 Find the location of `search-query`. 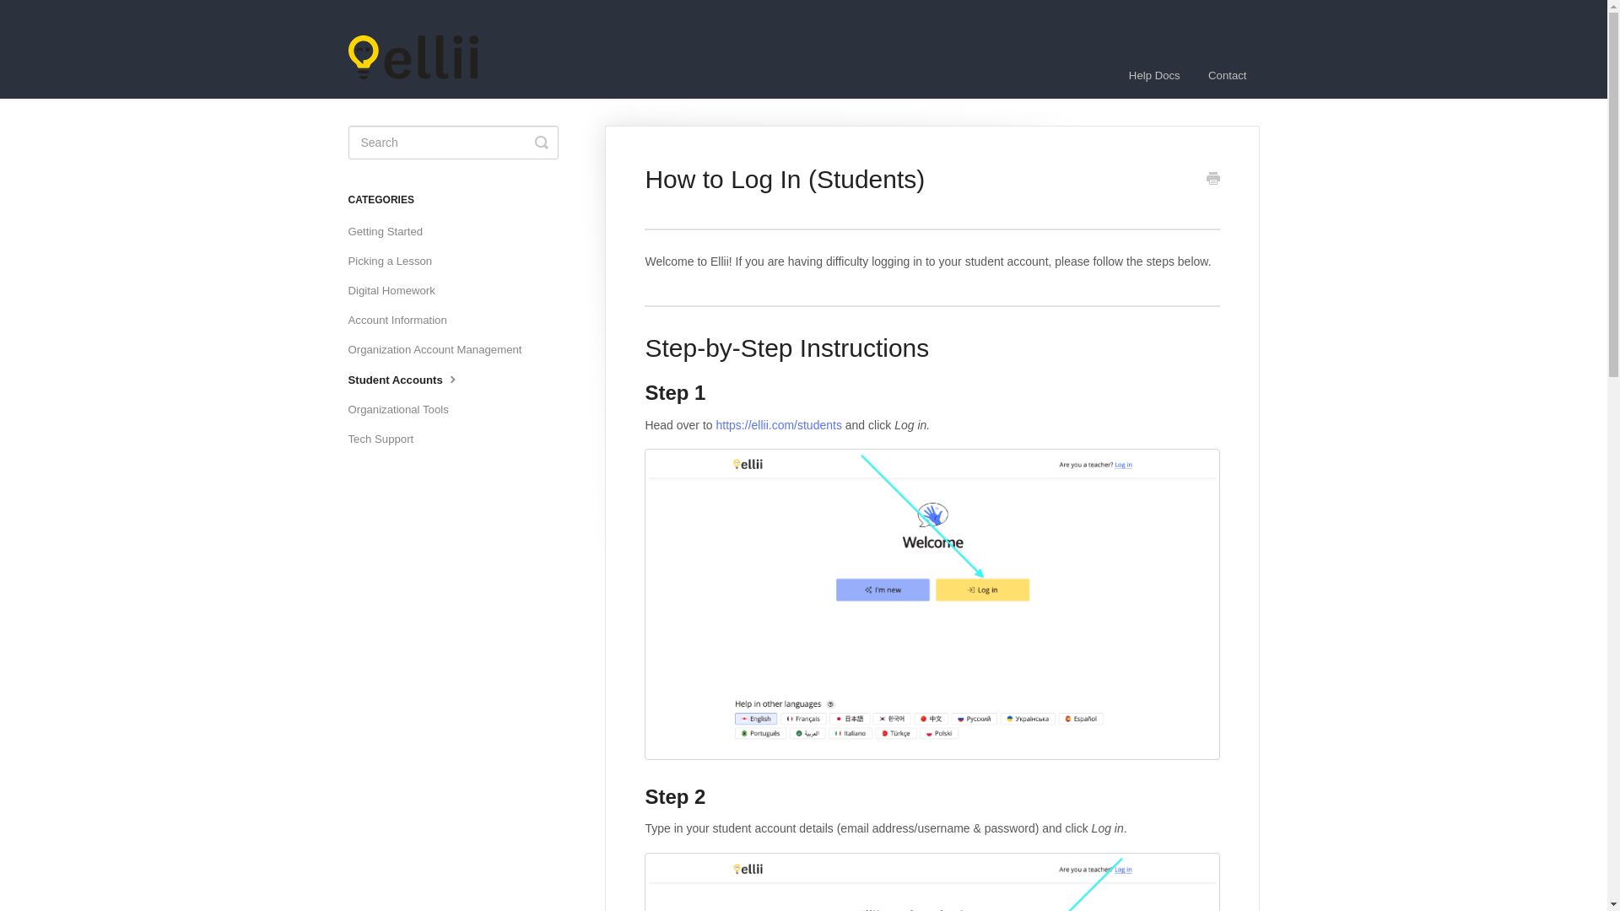

search-query is located at coordinates (452, 143).